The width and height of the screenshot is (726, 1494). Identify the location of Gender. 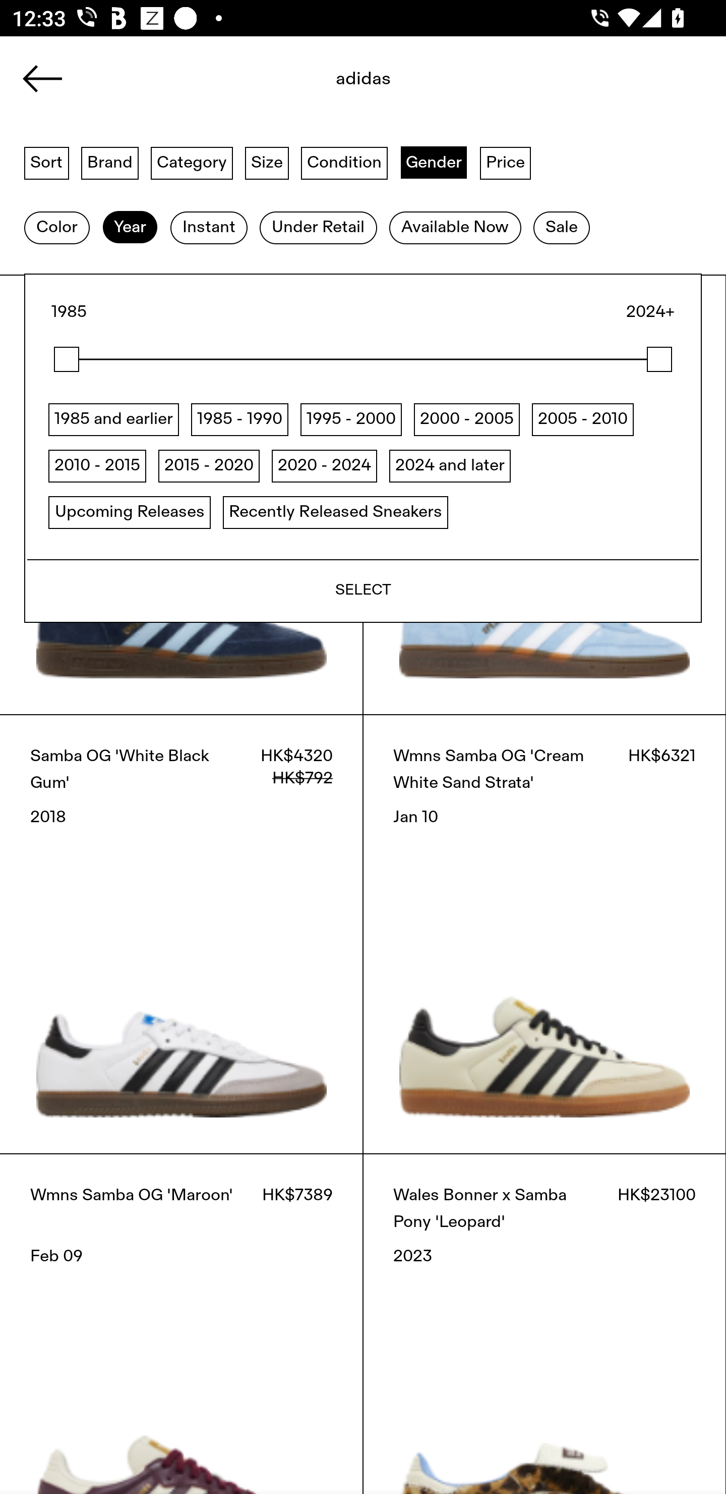
(434, 162).